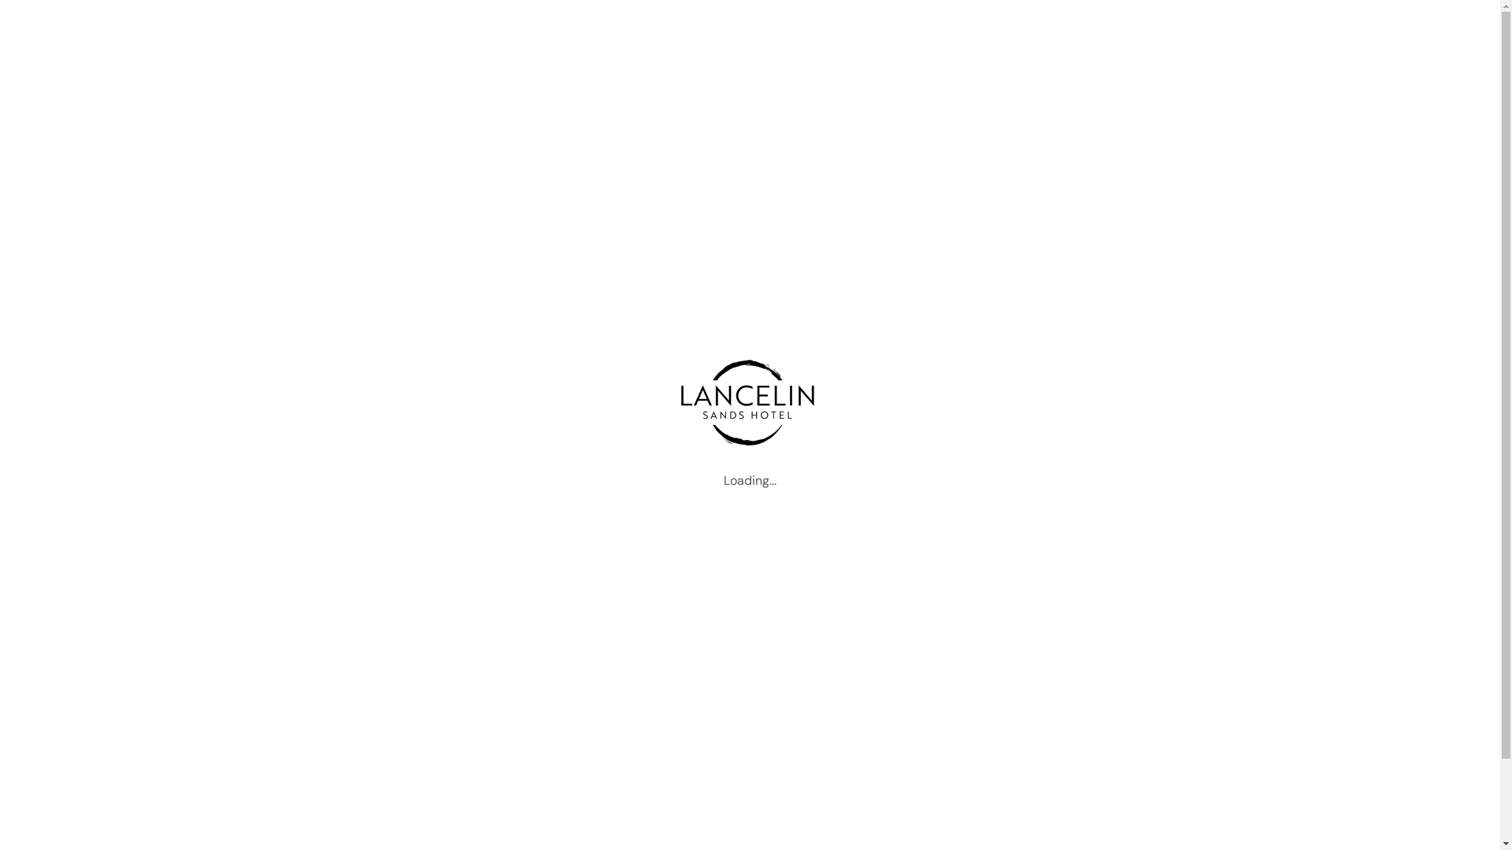  Describe the element at coordinates (625, 82) in the screenshot. I see `About us` at that location.